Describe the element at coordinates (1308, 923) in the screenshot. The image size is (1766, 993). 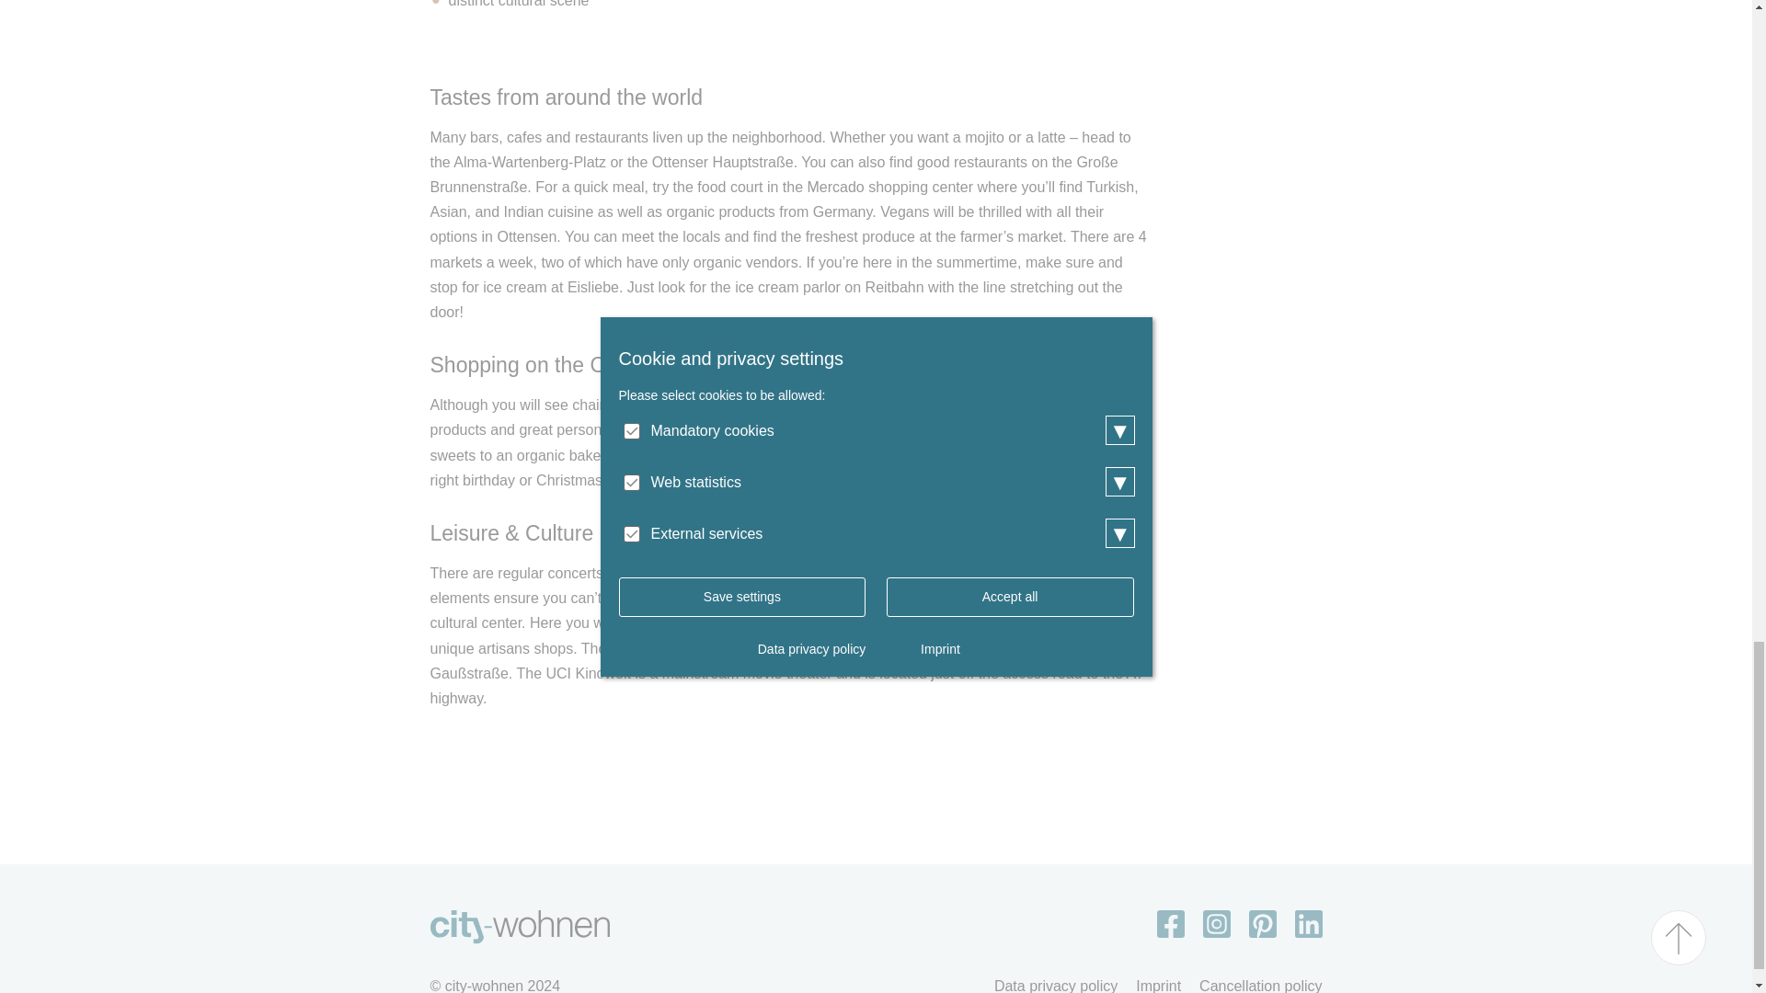
I see `LinkedIn` at that location.